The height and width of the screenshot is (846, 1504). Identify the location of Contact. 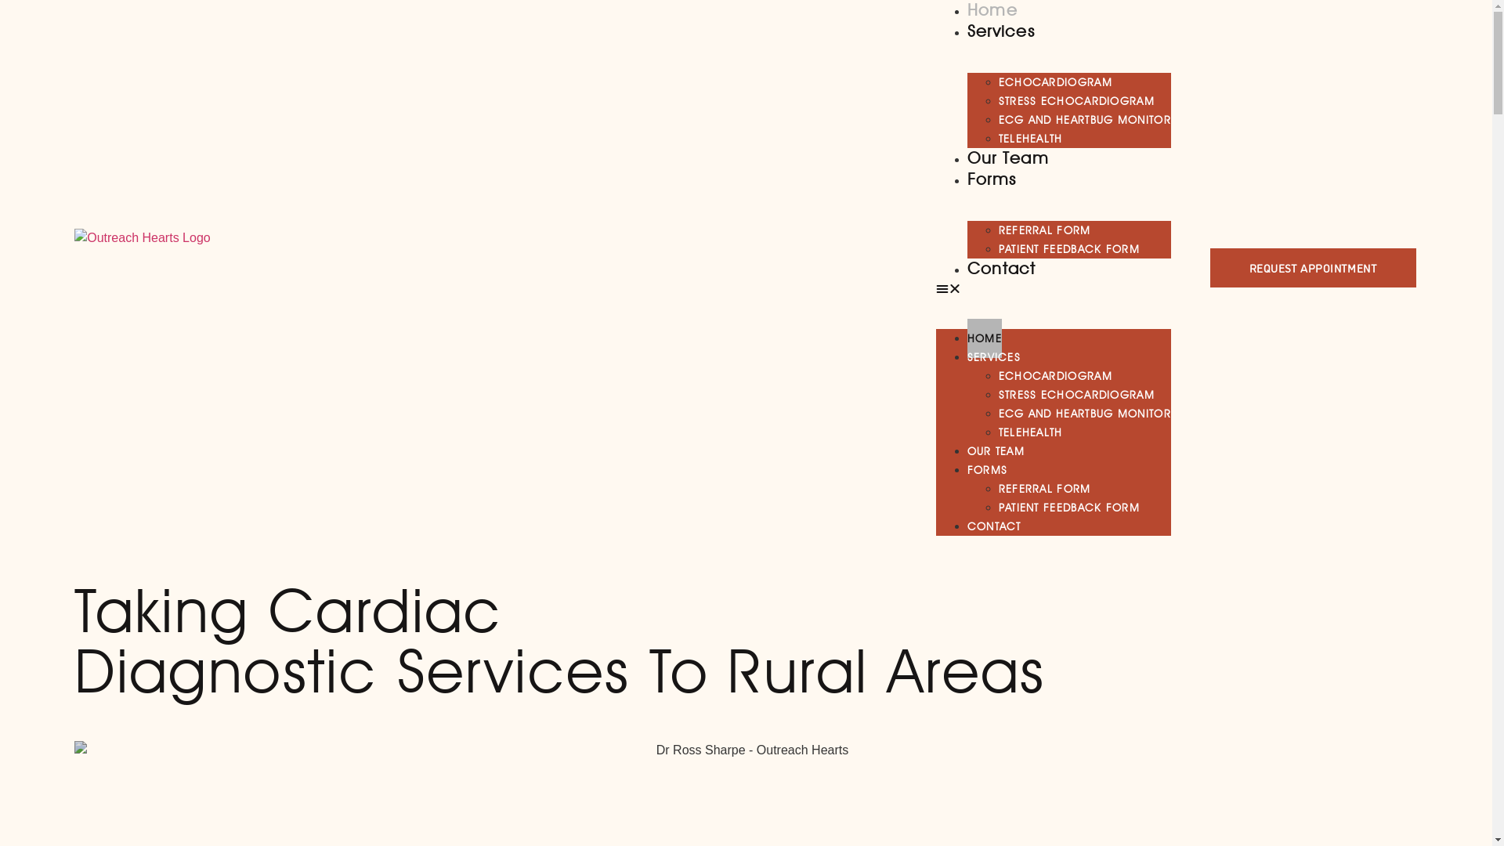
(1002, 268).